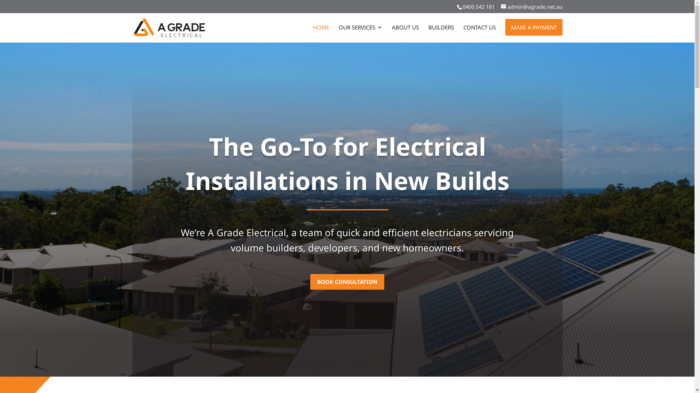  I want to click on MAKE A PAYMENT, so click(534, 27).